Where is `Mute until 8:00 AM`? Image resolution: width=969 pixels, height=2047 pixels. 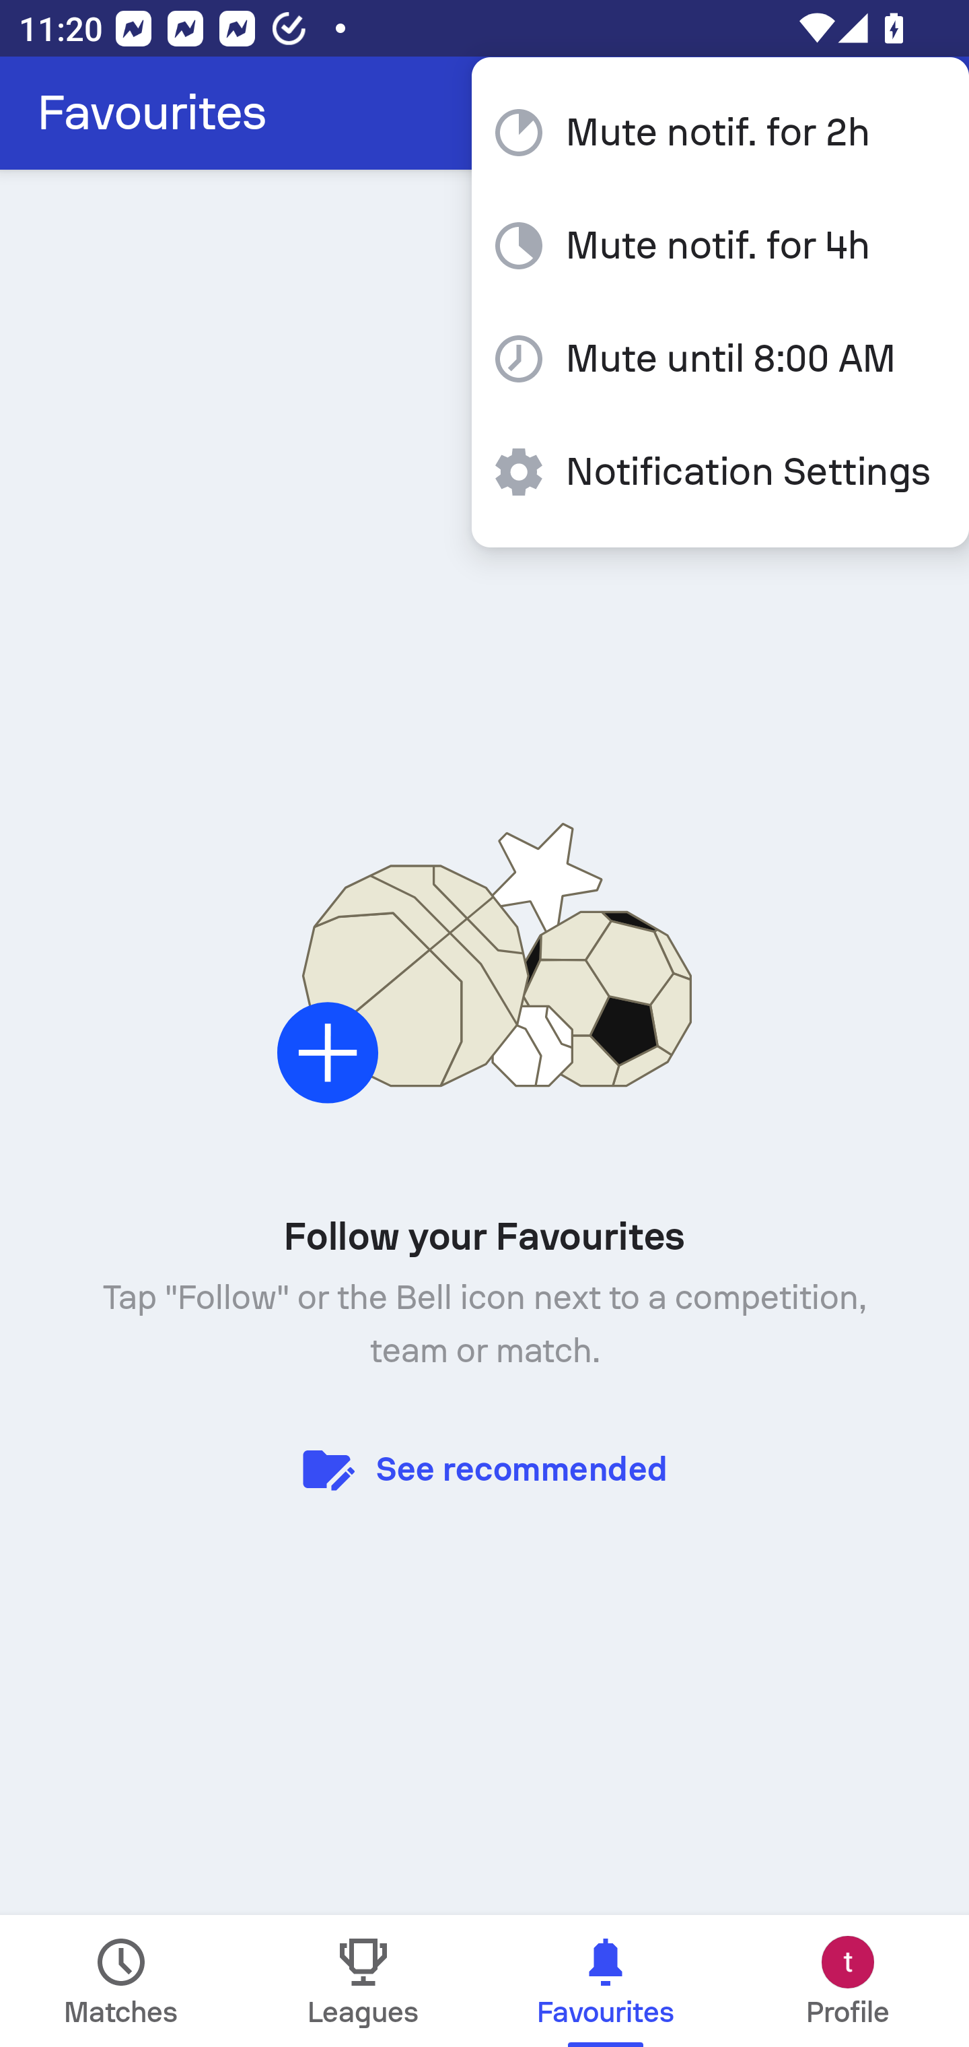 Mute until 8:00 AM is located at coordinates (720, 359).